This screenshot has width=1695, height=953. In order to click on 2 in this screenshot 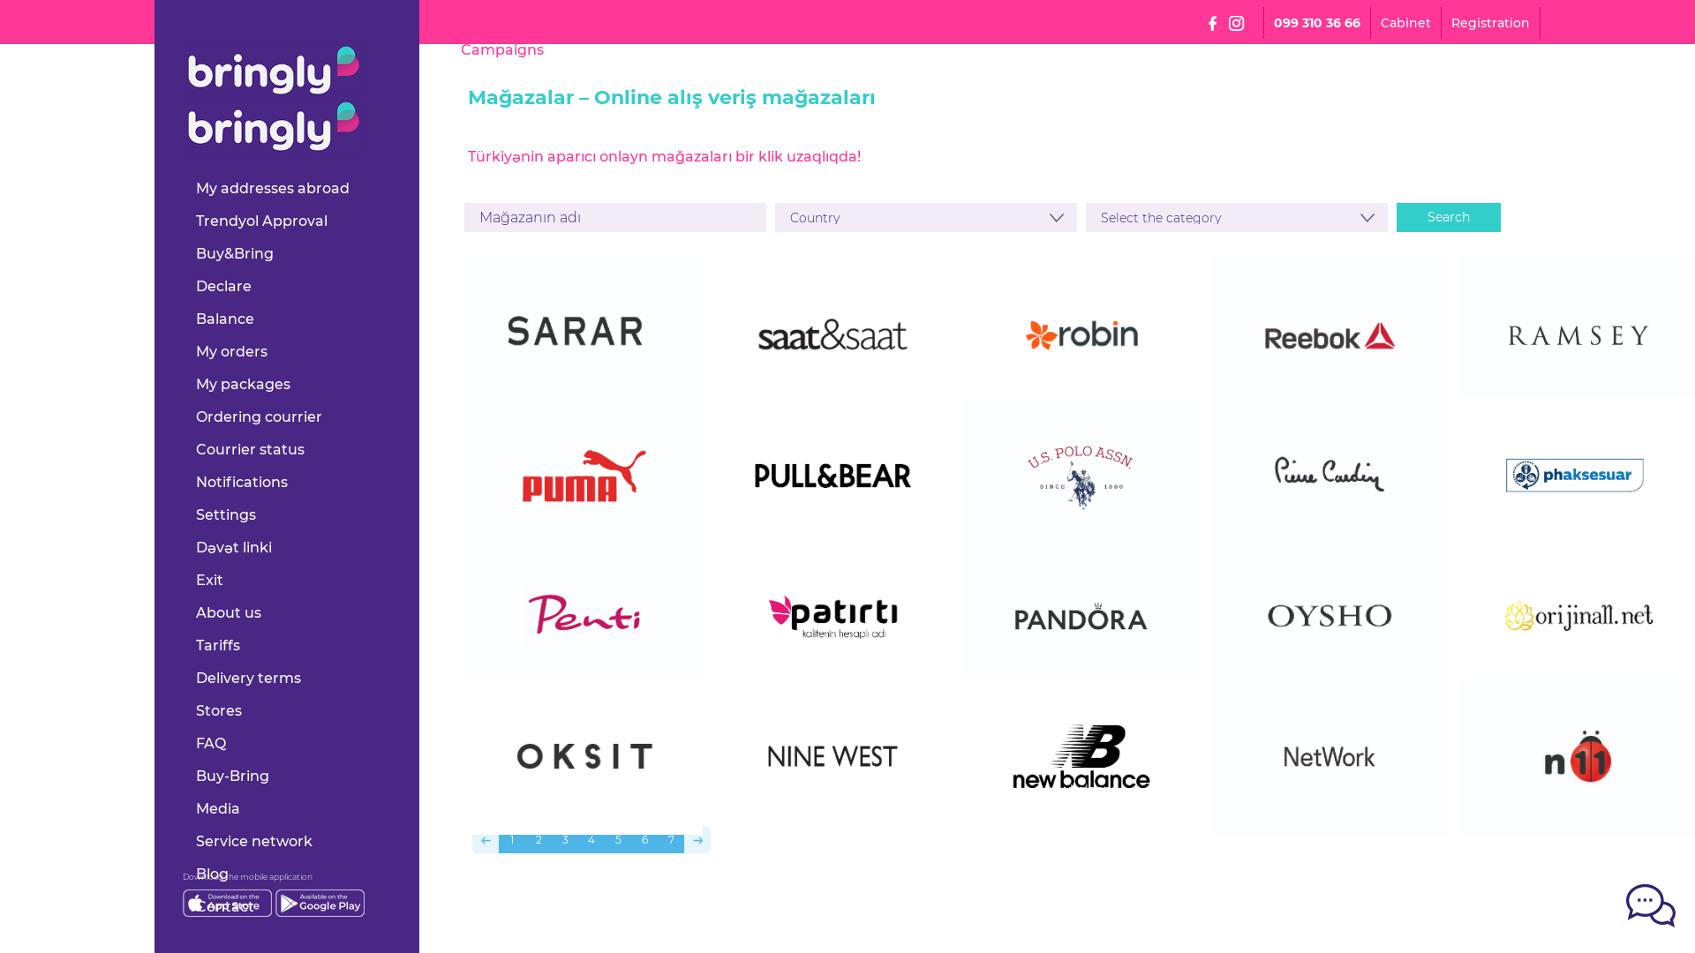, I will do `click(539, 840)`.